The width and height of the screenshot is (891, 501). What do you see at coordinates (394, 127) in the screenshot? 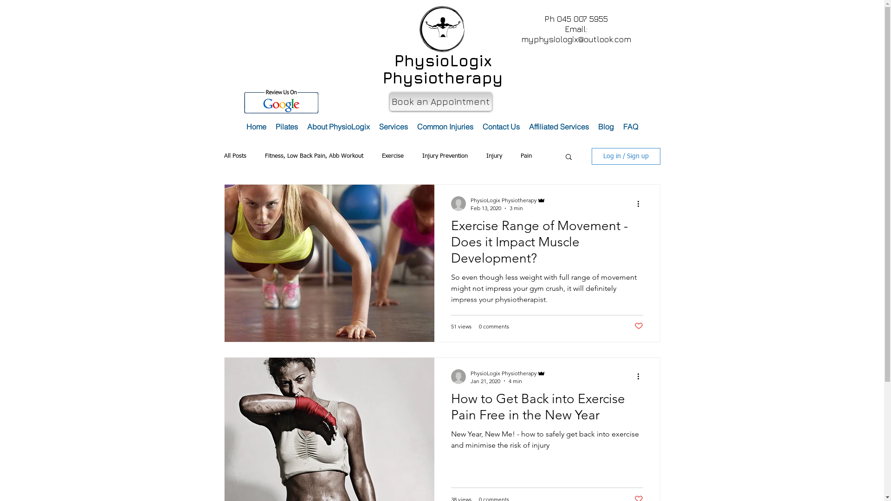
I see `Services` at bounding box center [394, 127].